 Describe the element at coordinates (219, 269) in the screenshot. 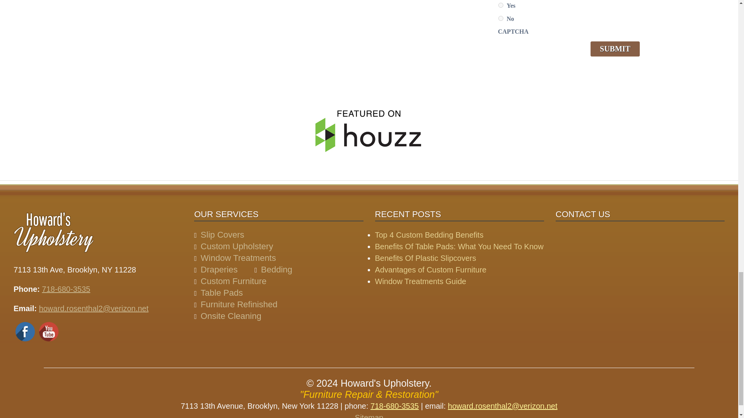

I see `Draperies` at that location.